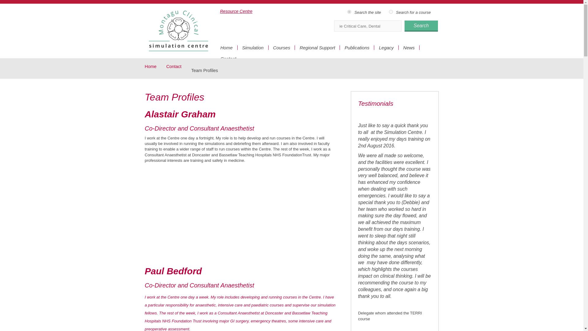 This screenshot has width=588, height=331. What do you see at coordinates (421, 26) in the screenshot?
I see `Search` at bounding box center [421, 26].